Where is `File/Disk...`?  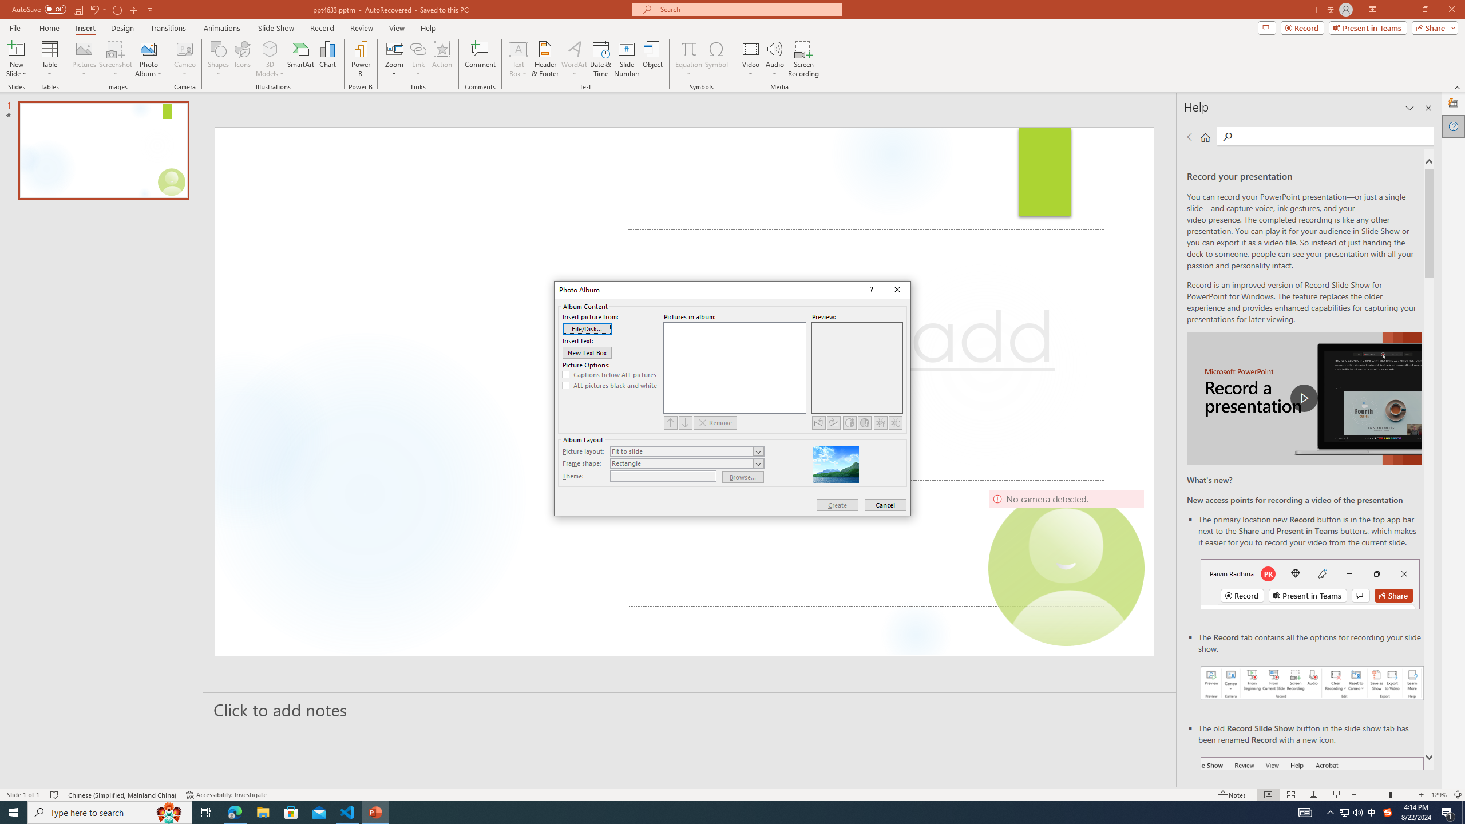 File/Disk... is located at coordinates (587, 328).